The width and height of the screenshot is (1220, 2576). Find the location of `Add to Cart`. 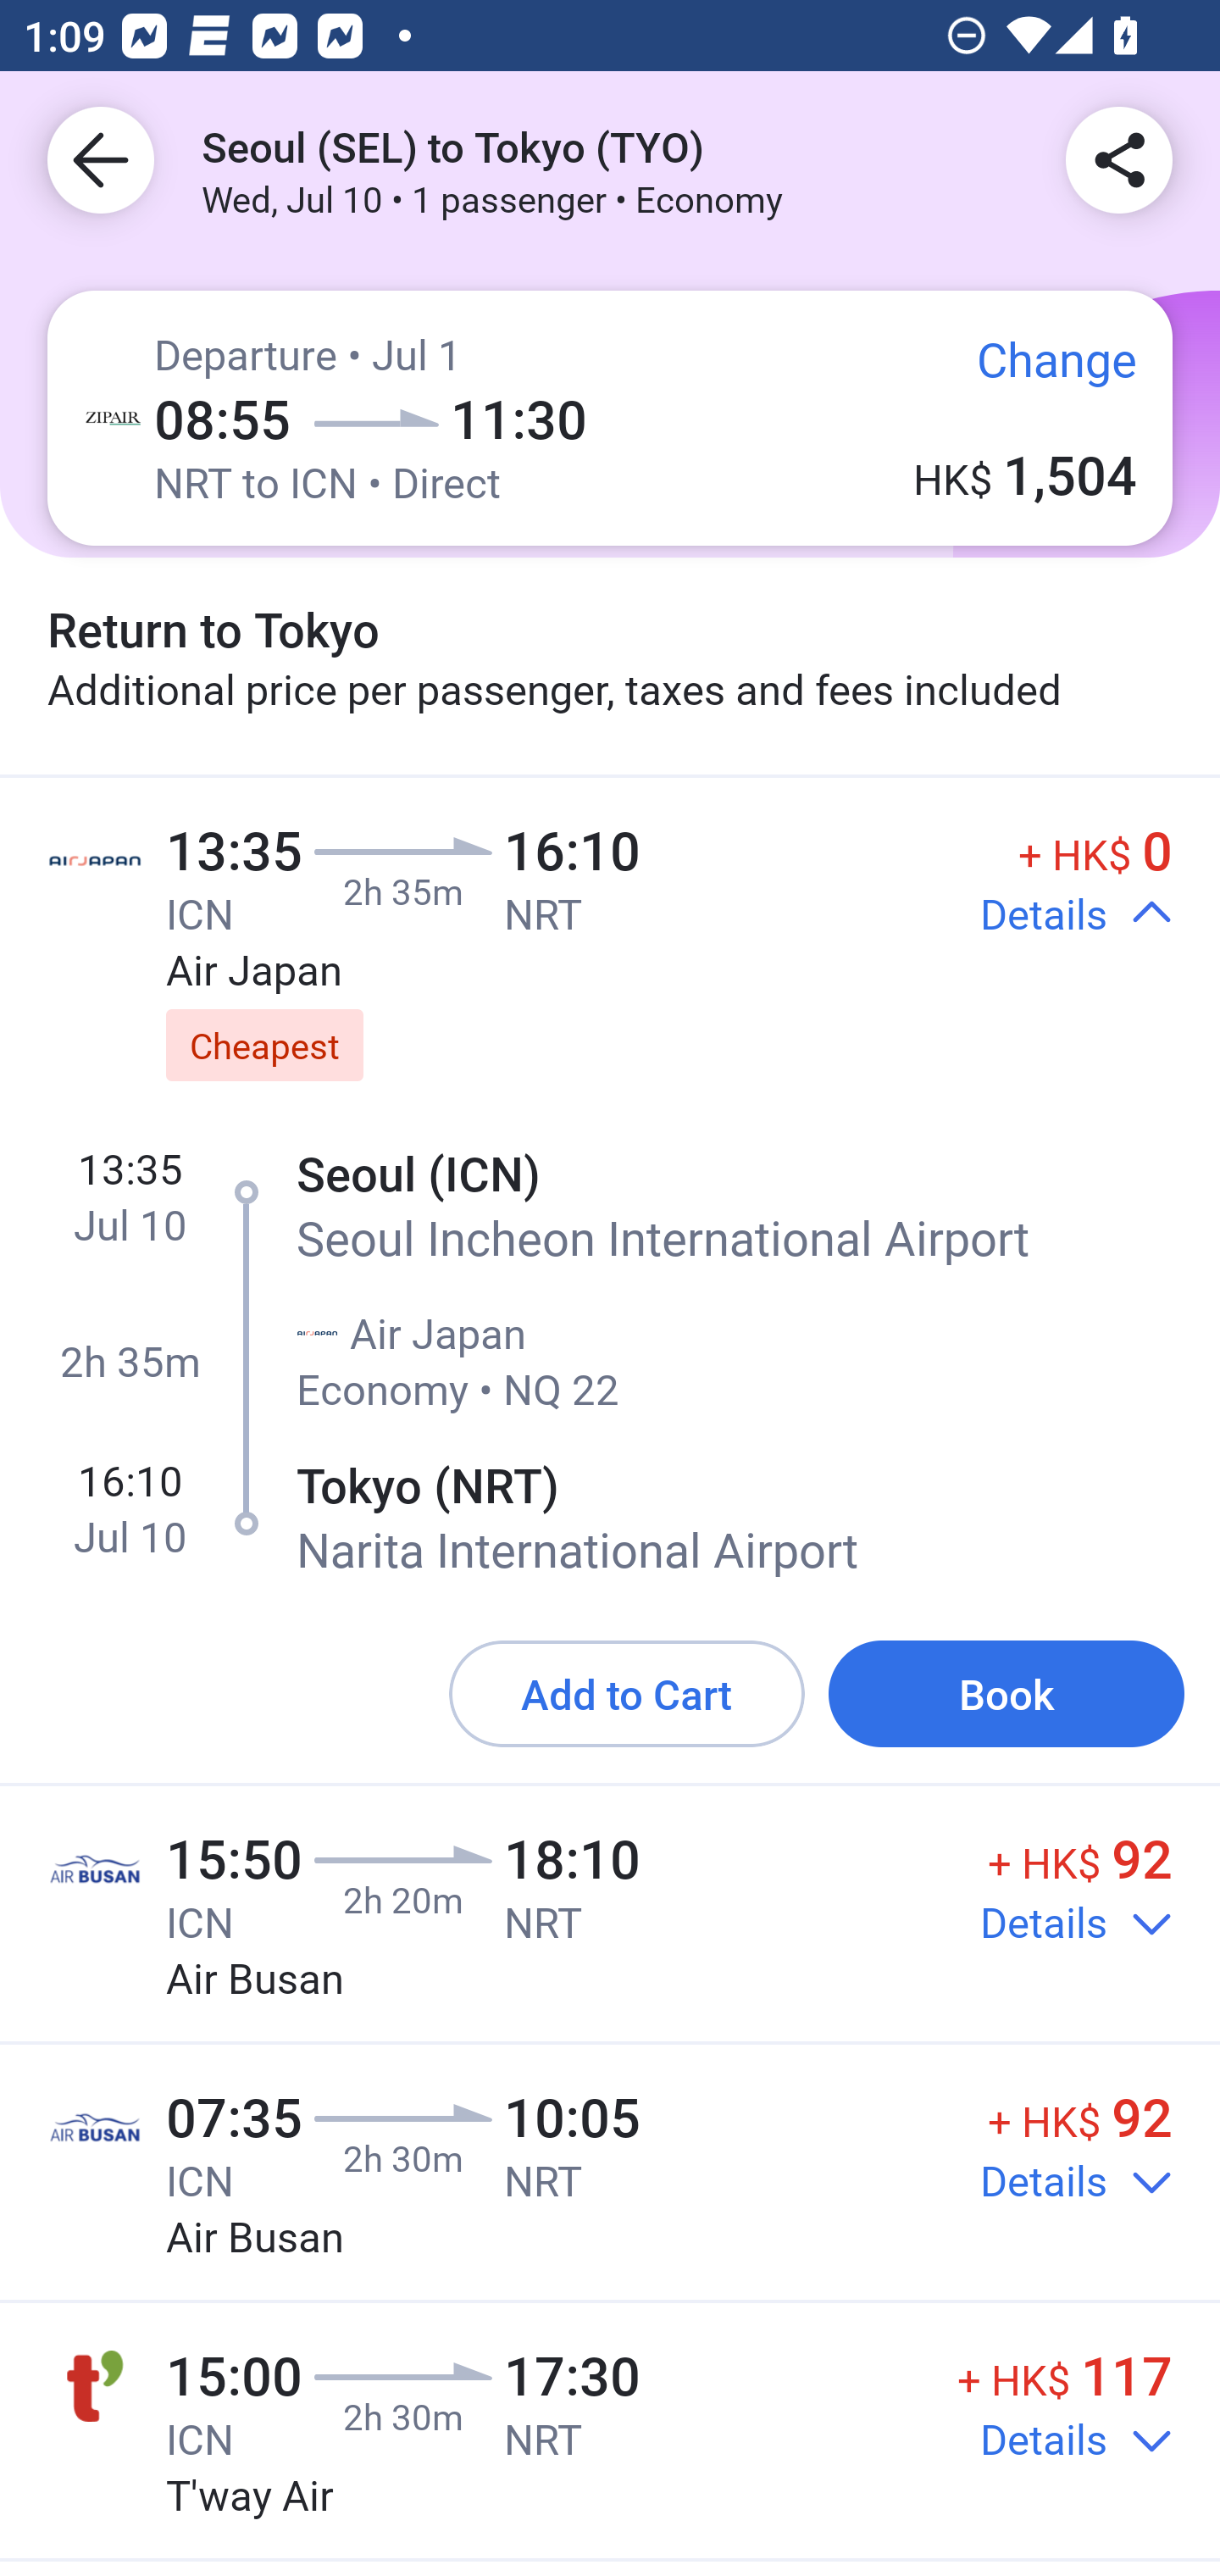

Add to Cart is located at coordinates (627, 1693).